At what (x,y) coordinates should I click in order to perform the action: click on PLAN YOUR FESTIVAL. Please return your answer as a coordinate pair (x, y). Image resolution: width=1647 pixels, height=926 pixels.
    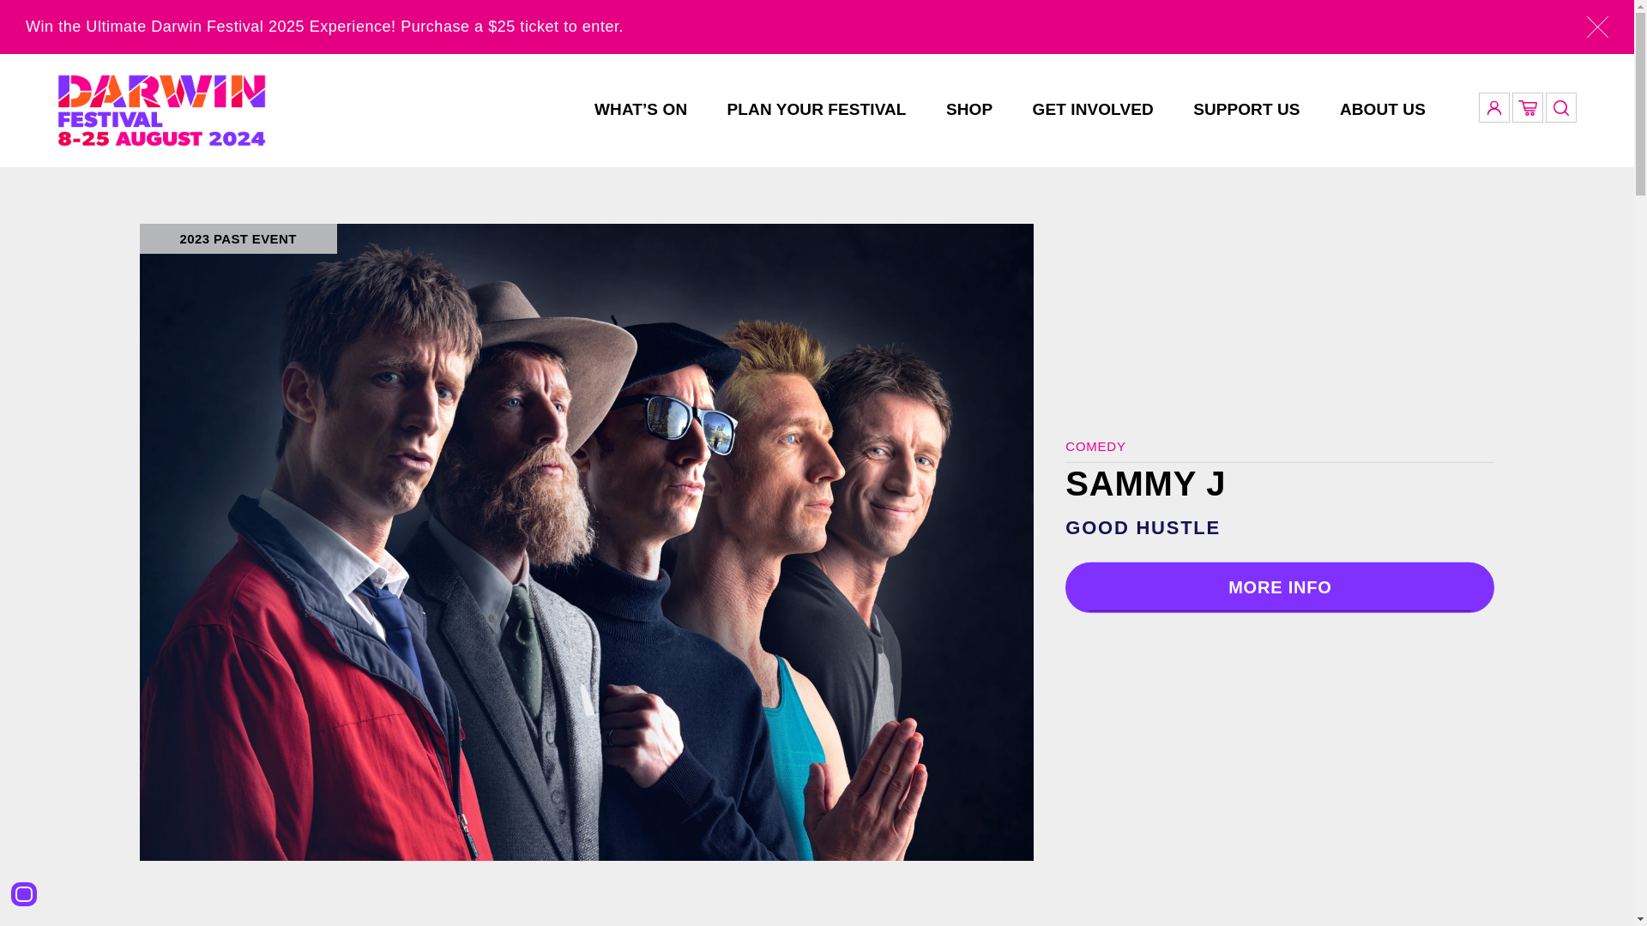
    Looking at the image, I should click on (817, 109).